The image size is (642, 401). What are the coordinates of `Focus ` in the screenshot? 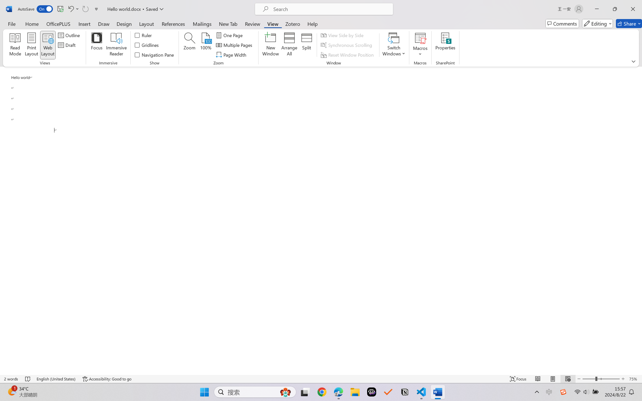 It's located at (518, 379).